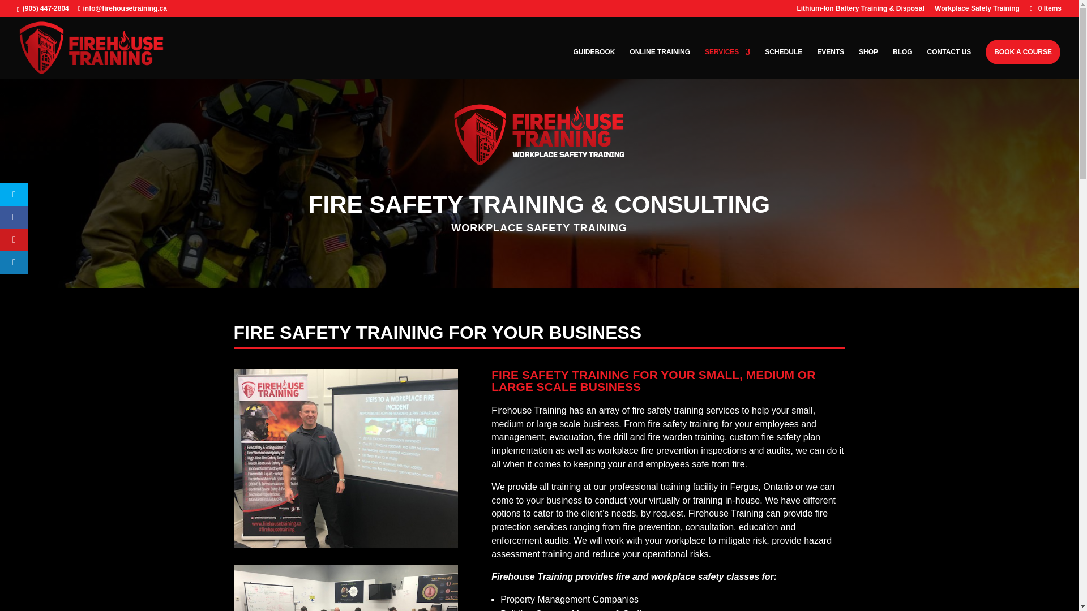 This screenshot has height=611, width=1087. What do you see at coordinates (977, 11) in the screenshot?
I see `Workplace Safety Training` at bounding box center [977, 11].